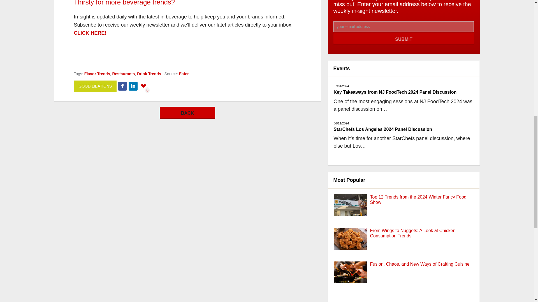 This screenshot has width=538, height=302. Describe the element at coordinates (404, 39) in the screenshot. I see `submit` at that location.